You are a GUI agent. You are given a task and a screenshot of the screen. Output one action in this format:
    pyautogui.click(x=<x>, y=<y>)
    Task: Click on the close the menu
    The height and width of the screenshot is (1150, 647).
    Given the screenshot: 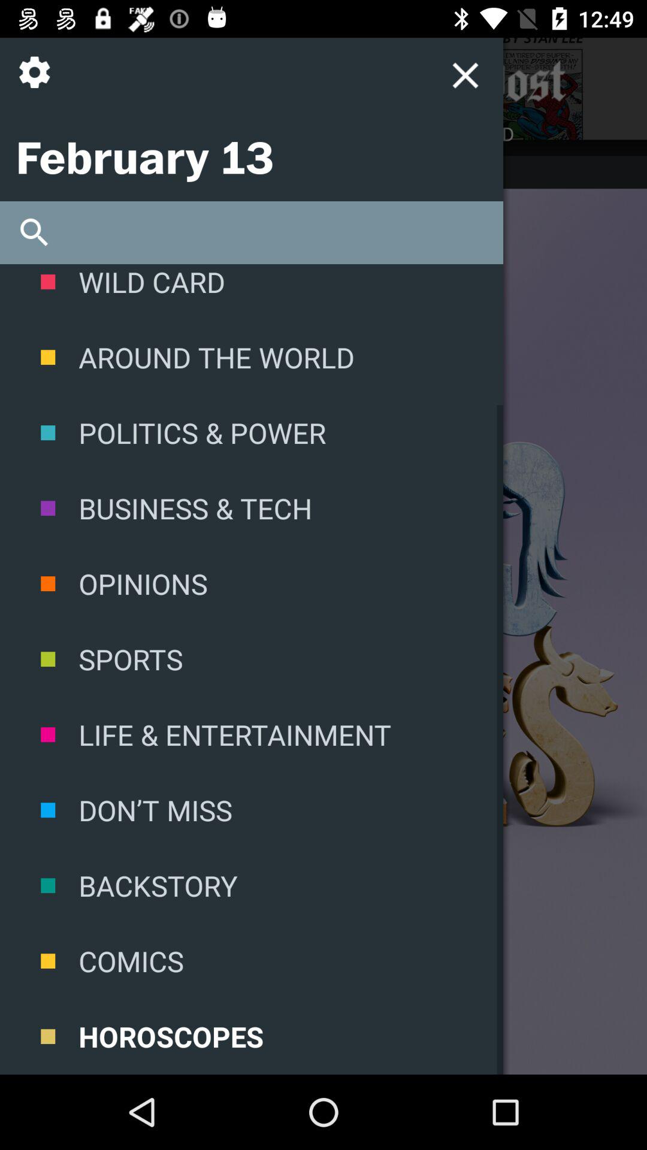 What is the action you would take?
    pyautogui.click(x=350, y=81)
    